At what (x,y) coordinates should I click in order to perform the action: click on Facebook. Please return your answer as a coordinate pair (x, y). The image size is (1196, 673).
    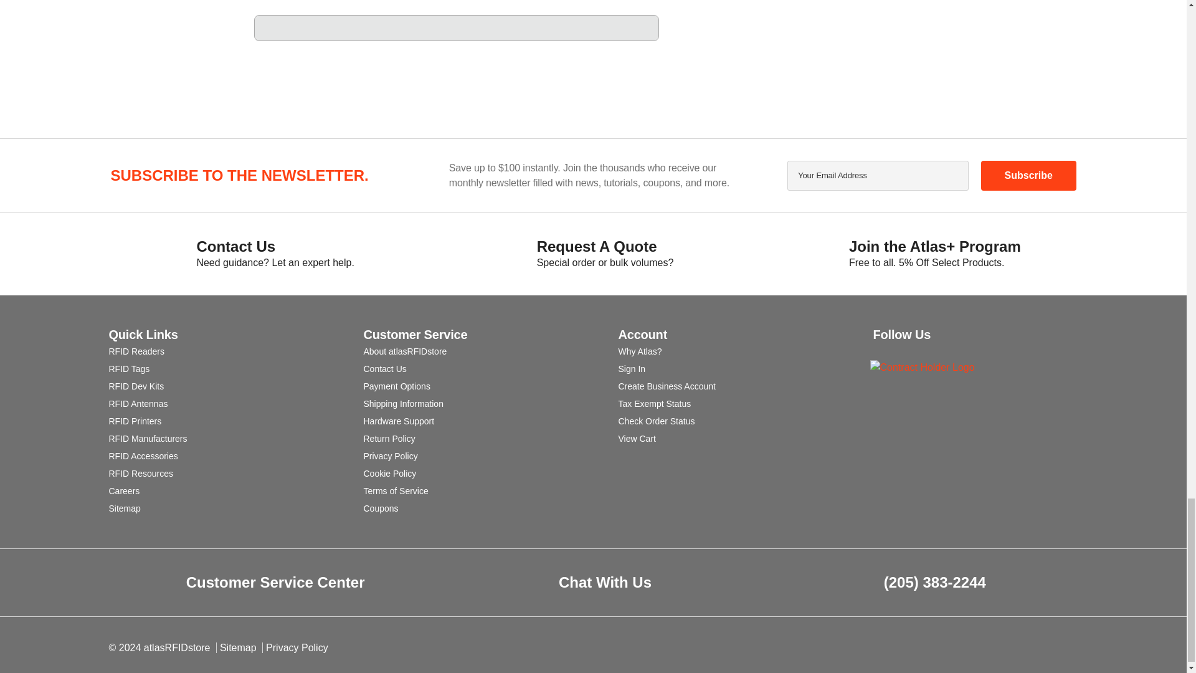
    Looking at the image, I should click on (926, 350).